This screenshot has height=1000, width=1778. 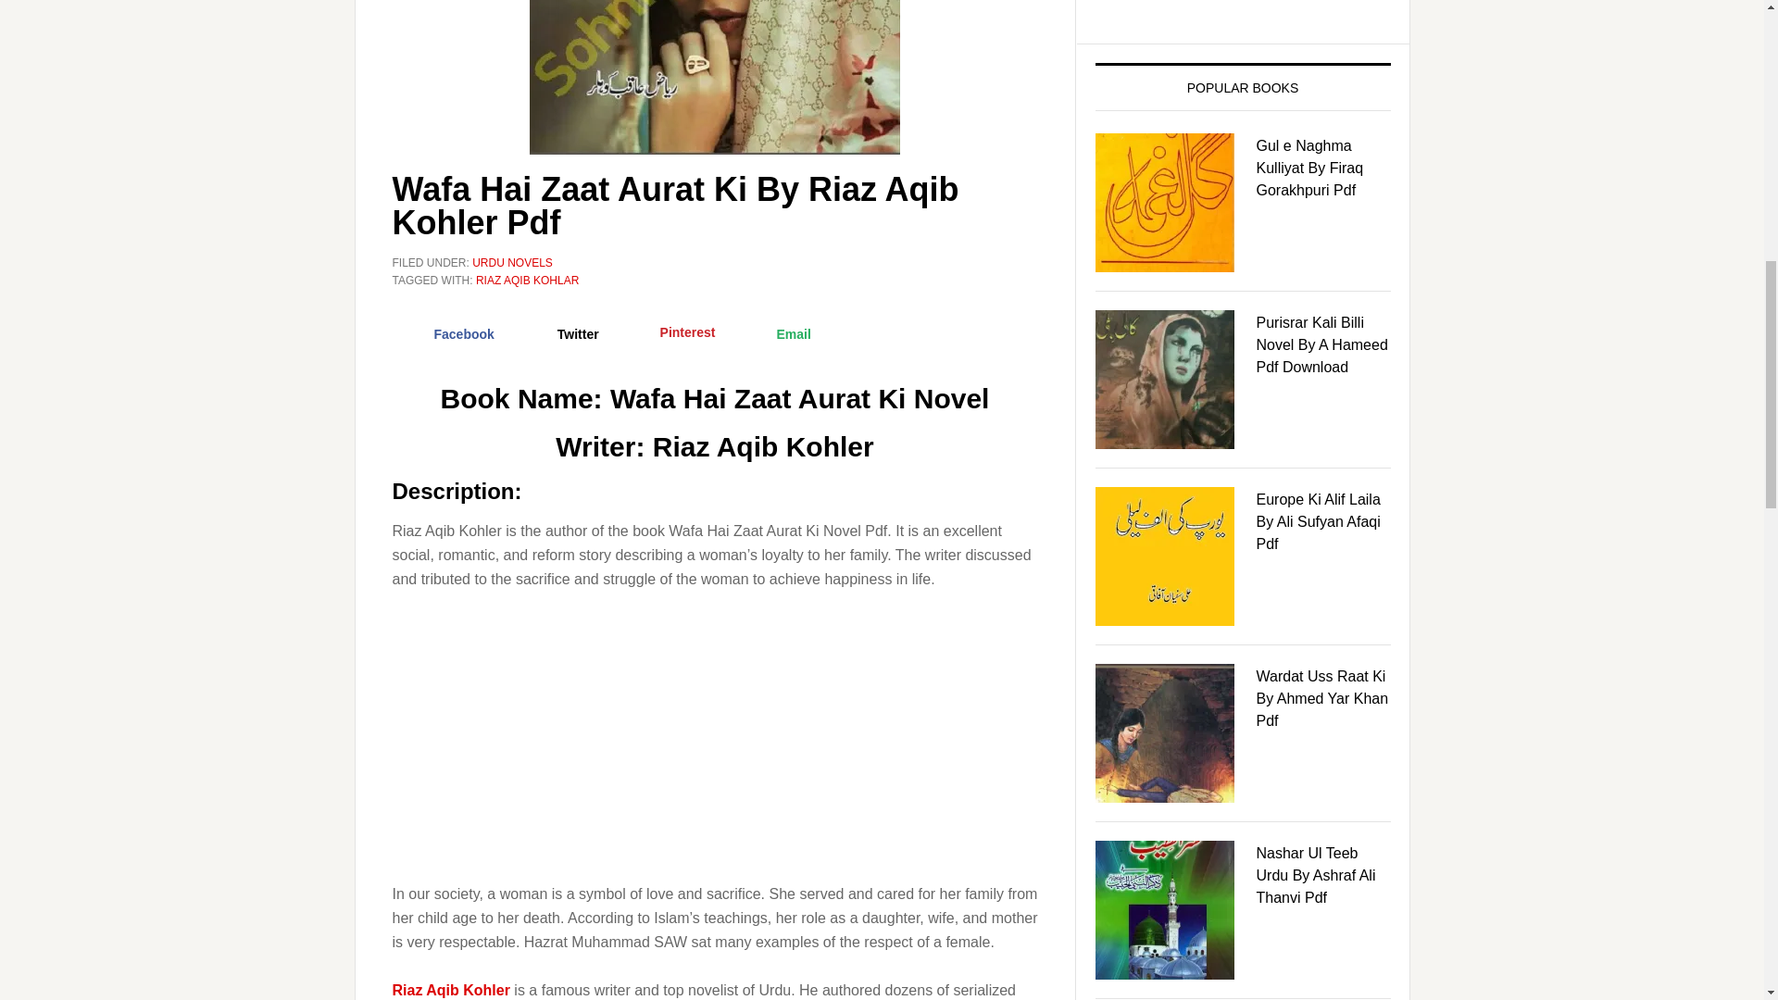 I want to click on Share on X, so click(x=561, y=334).